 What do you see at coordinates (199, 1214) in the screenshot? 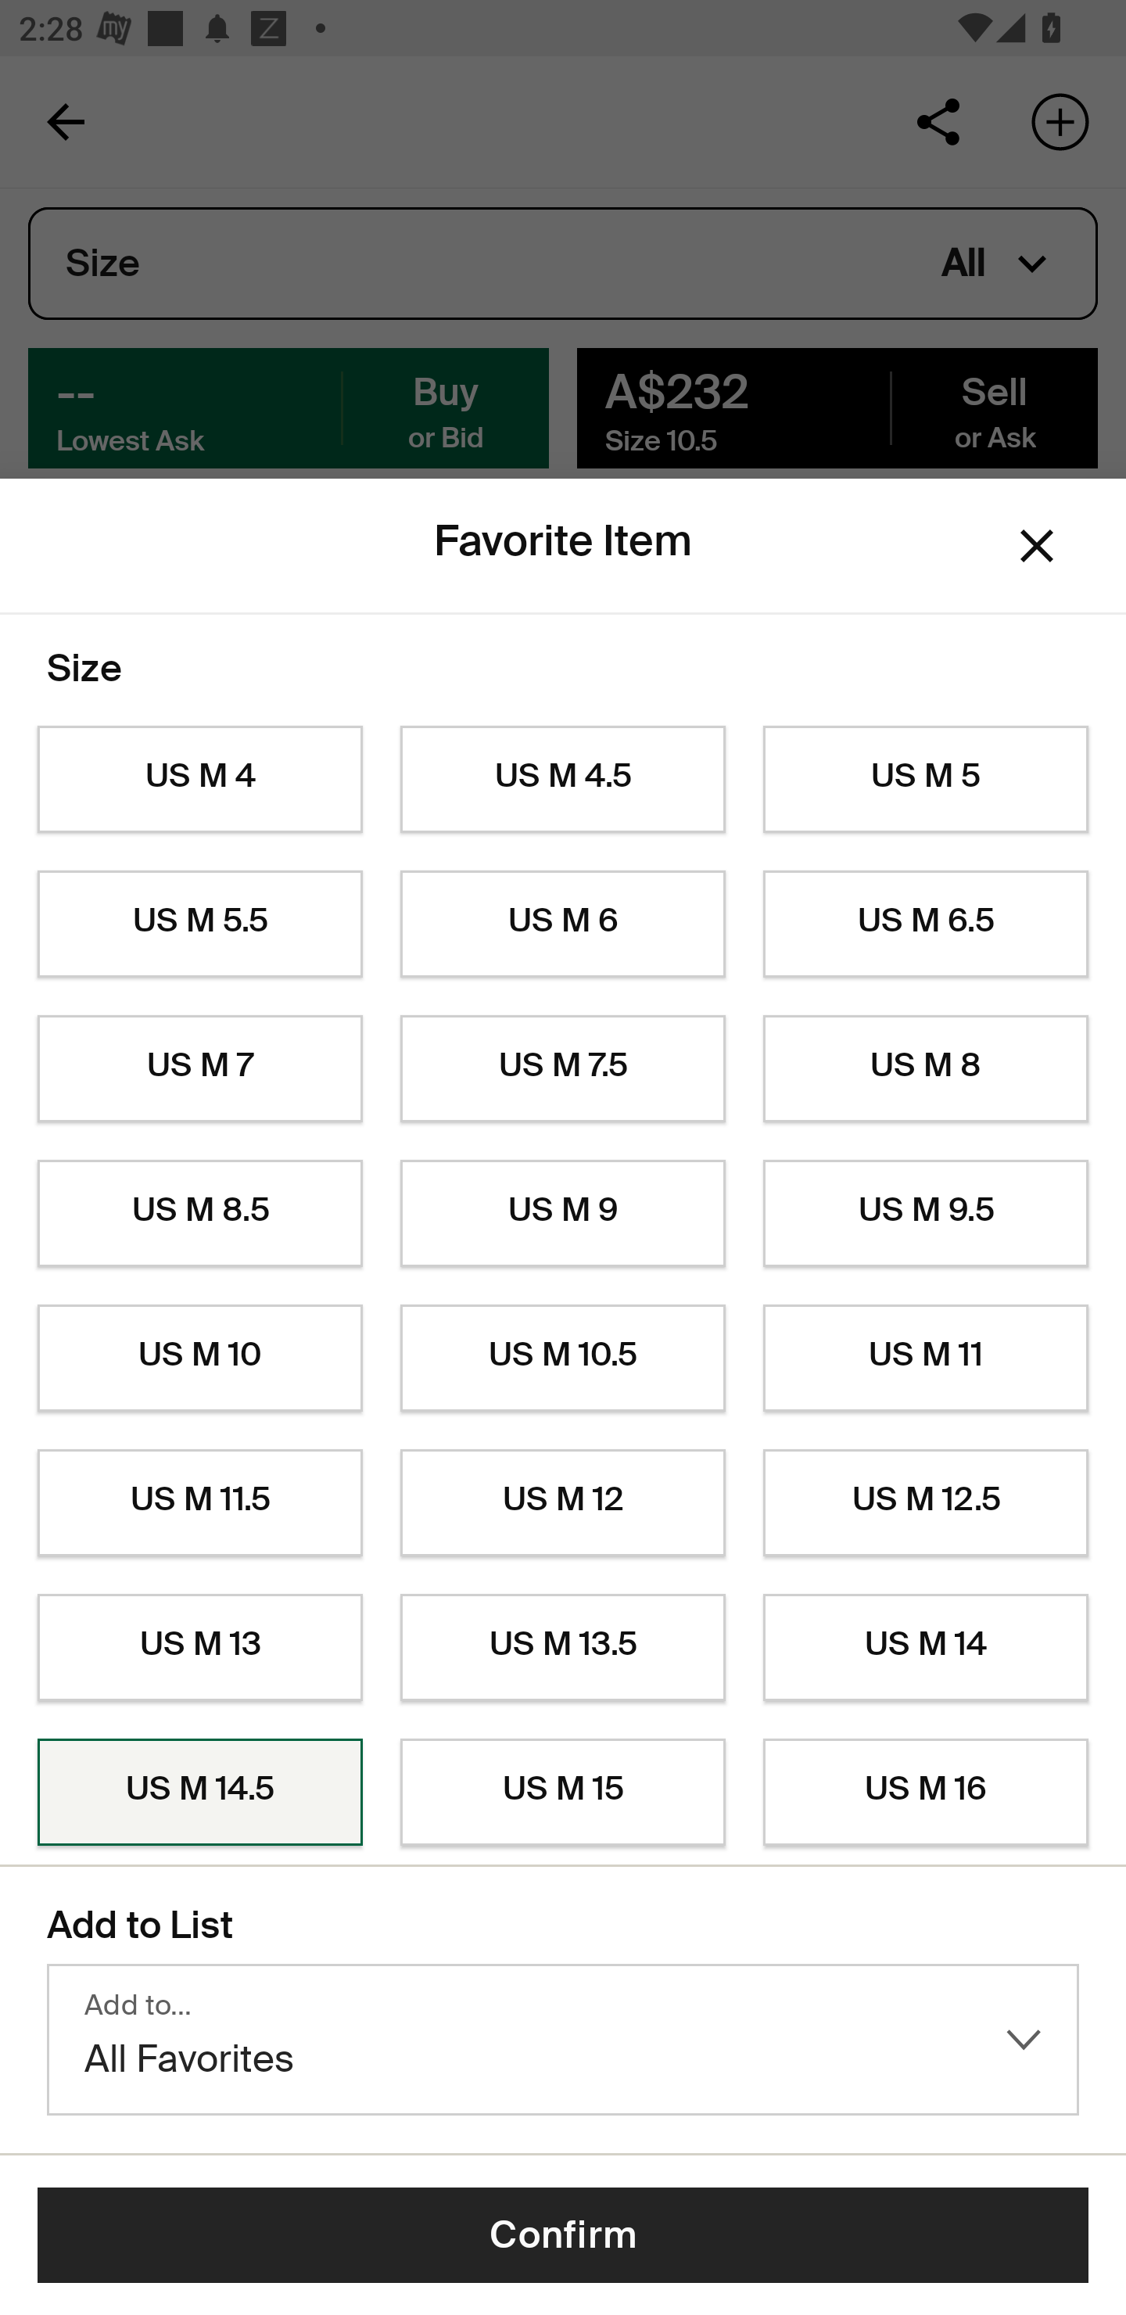
I see `US M 8.5` at bounding box center [199, 1214].